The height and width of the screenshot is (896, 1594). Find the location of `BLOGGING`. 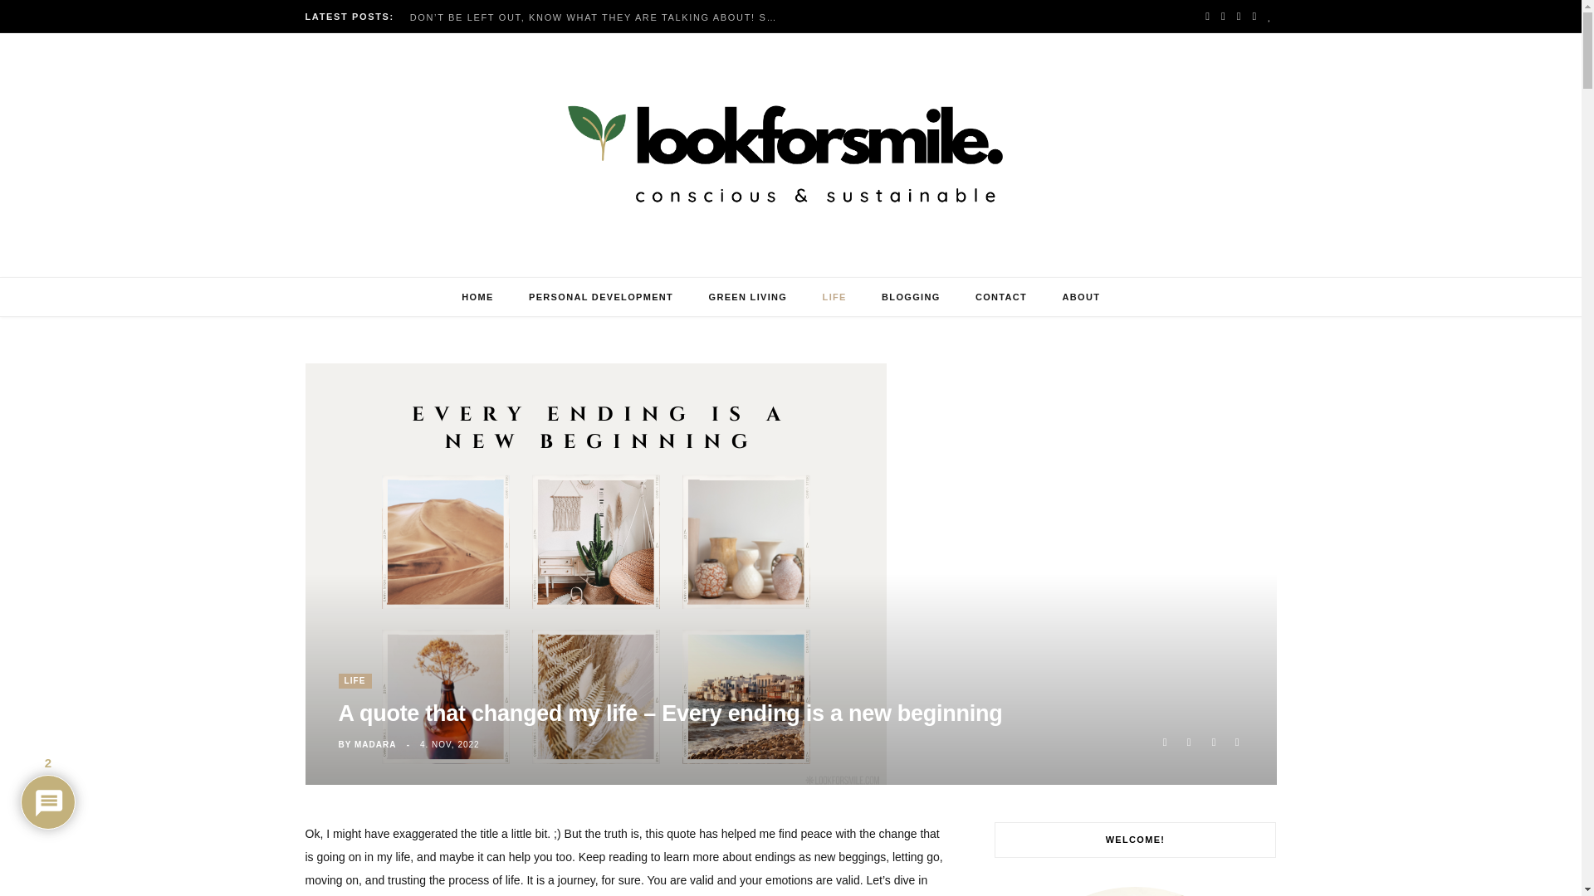

BLOGGING is located at coordinates (910, 297).